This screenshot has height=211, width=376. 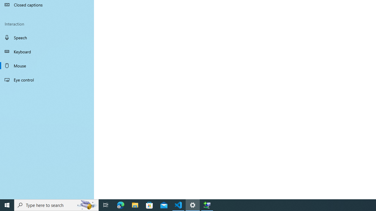 I want to click on Extensible Wizards Host Process - 1 running window, so click(x=207, y=205).